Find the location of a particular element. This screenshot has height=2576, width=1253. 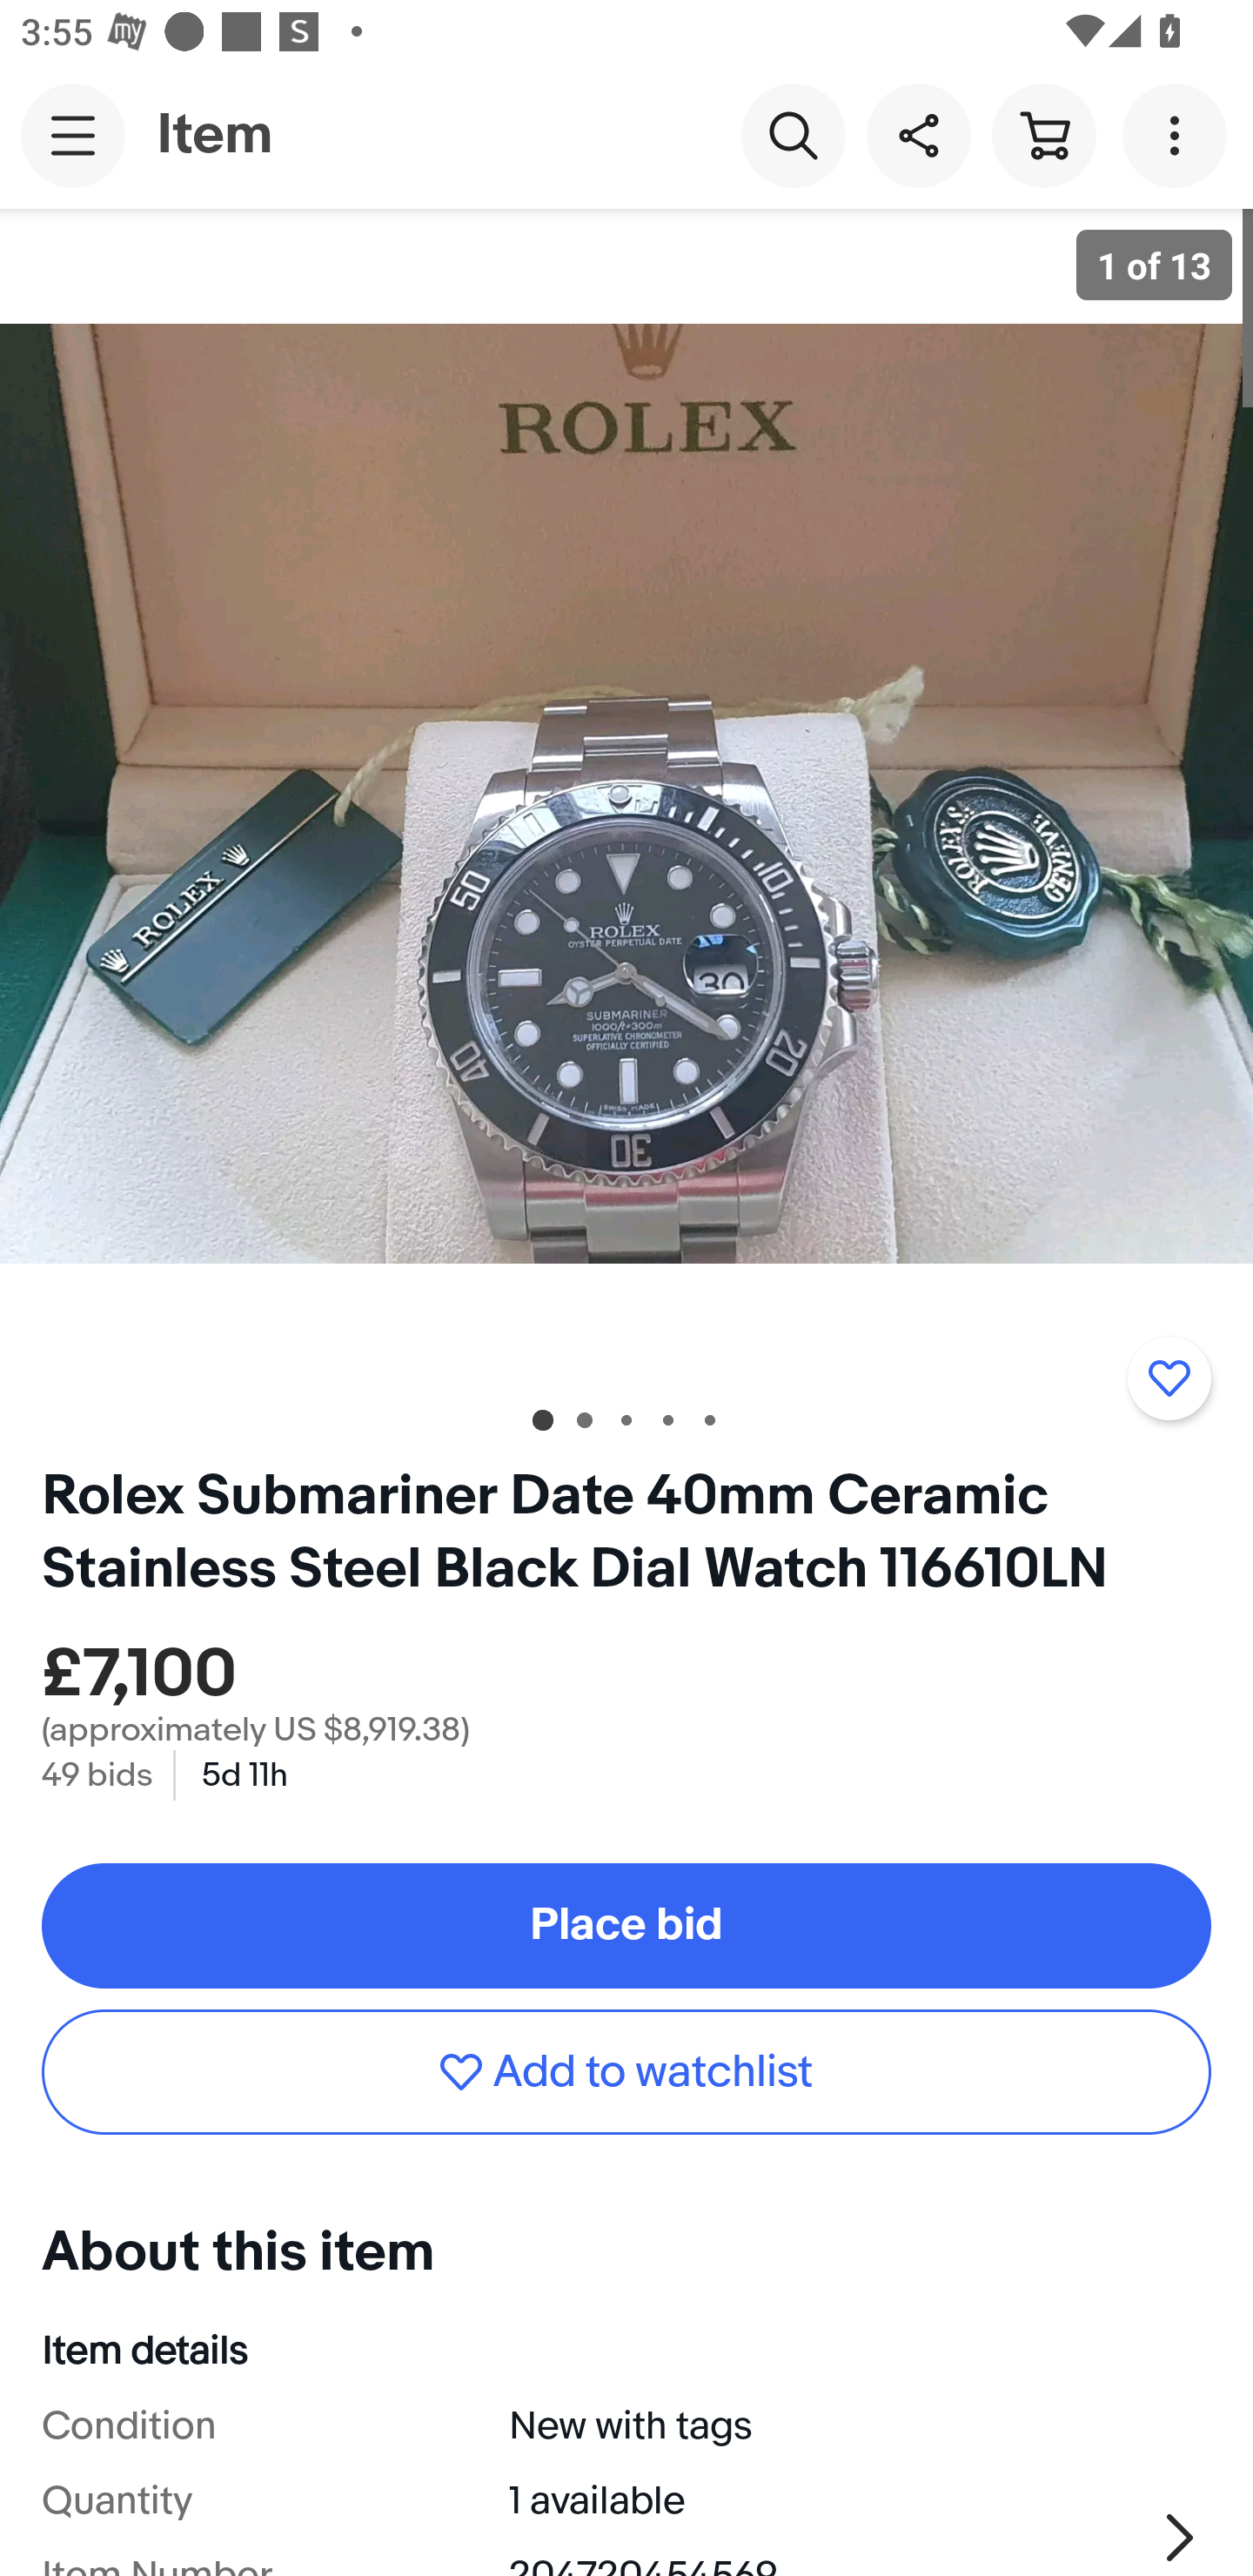

Add to watchlist is located at coordinates (626, 2071).